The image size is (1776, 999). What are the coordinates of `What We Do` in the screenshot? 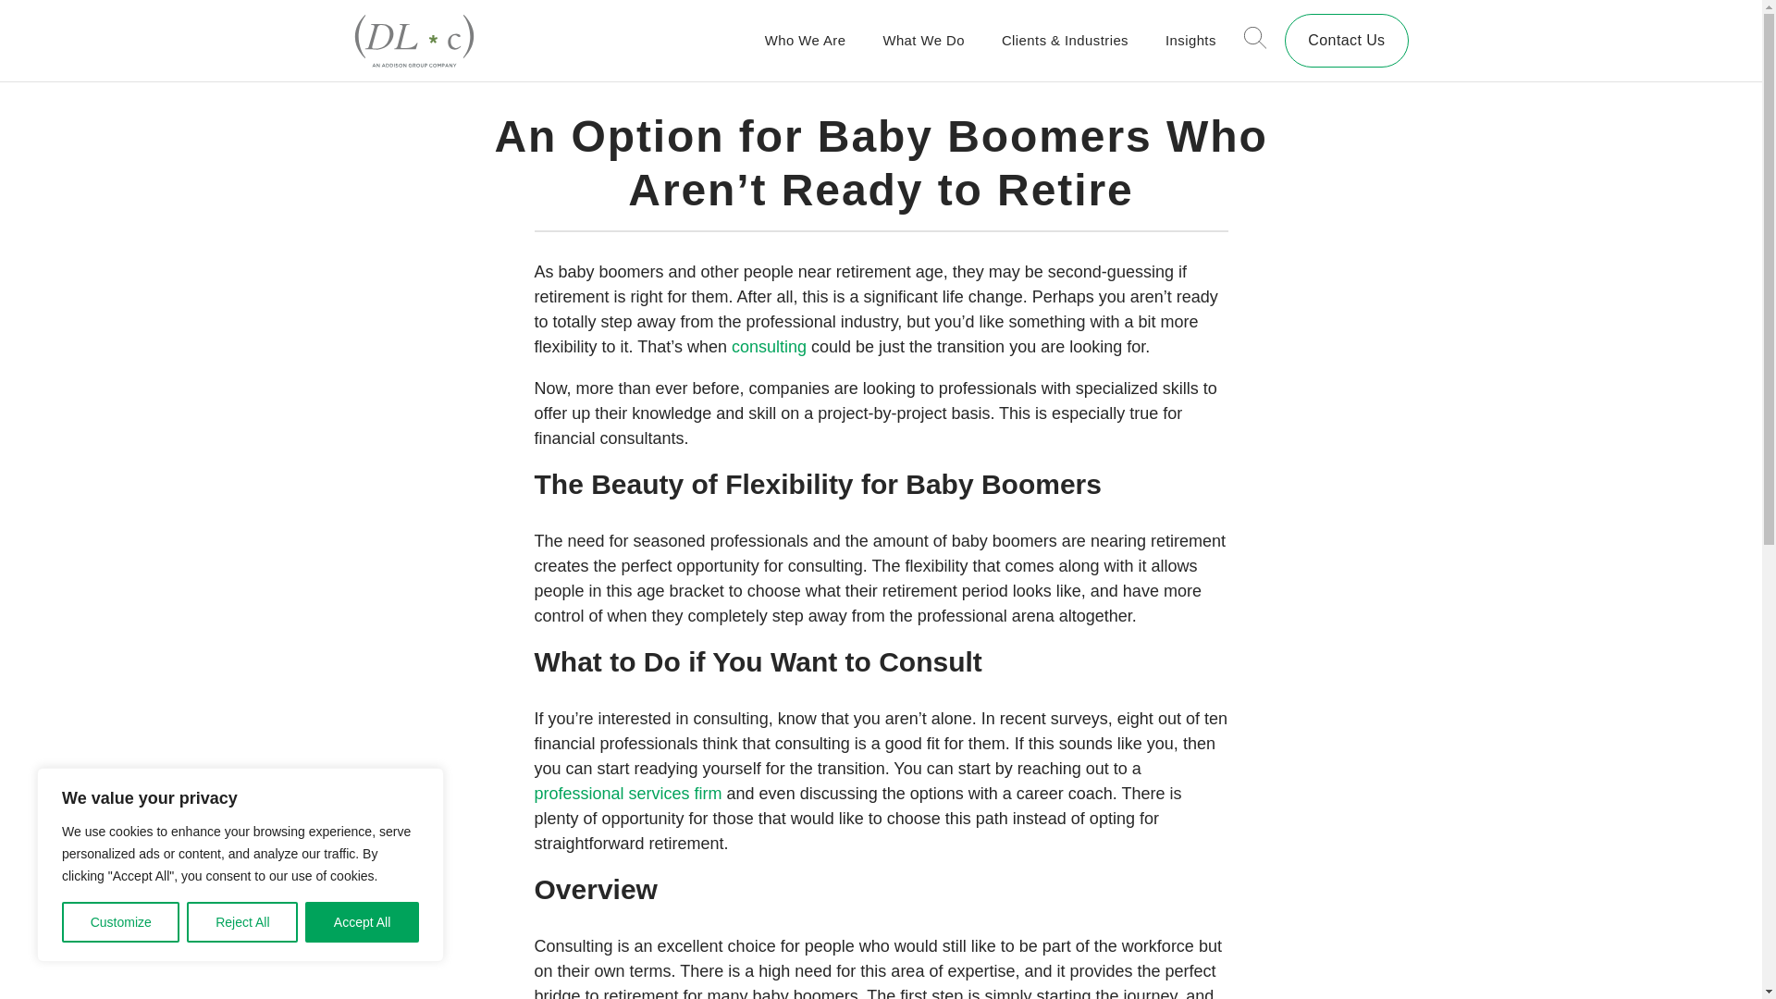 It's located at (923, 41).